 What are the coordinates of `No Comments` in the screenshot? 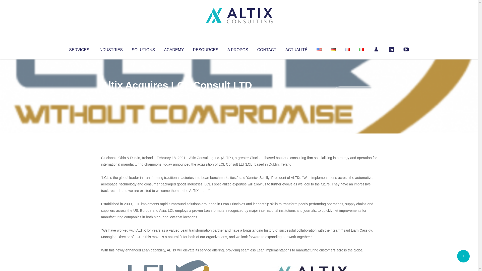 It's located at (355, 92).